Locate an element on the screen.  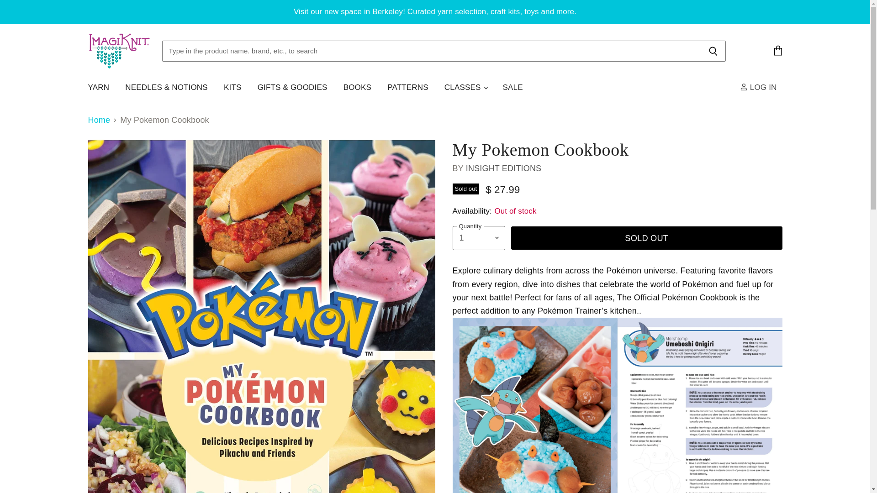
SALE is located at coordinates (512, 87).